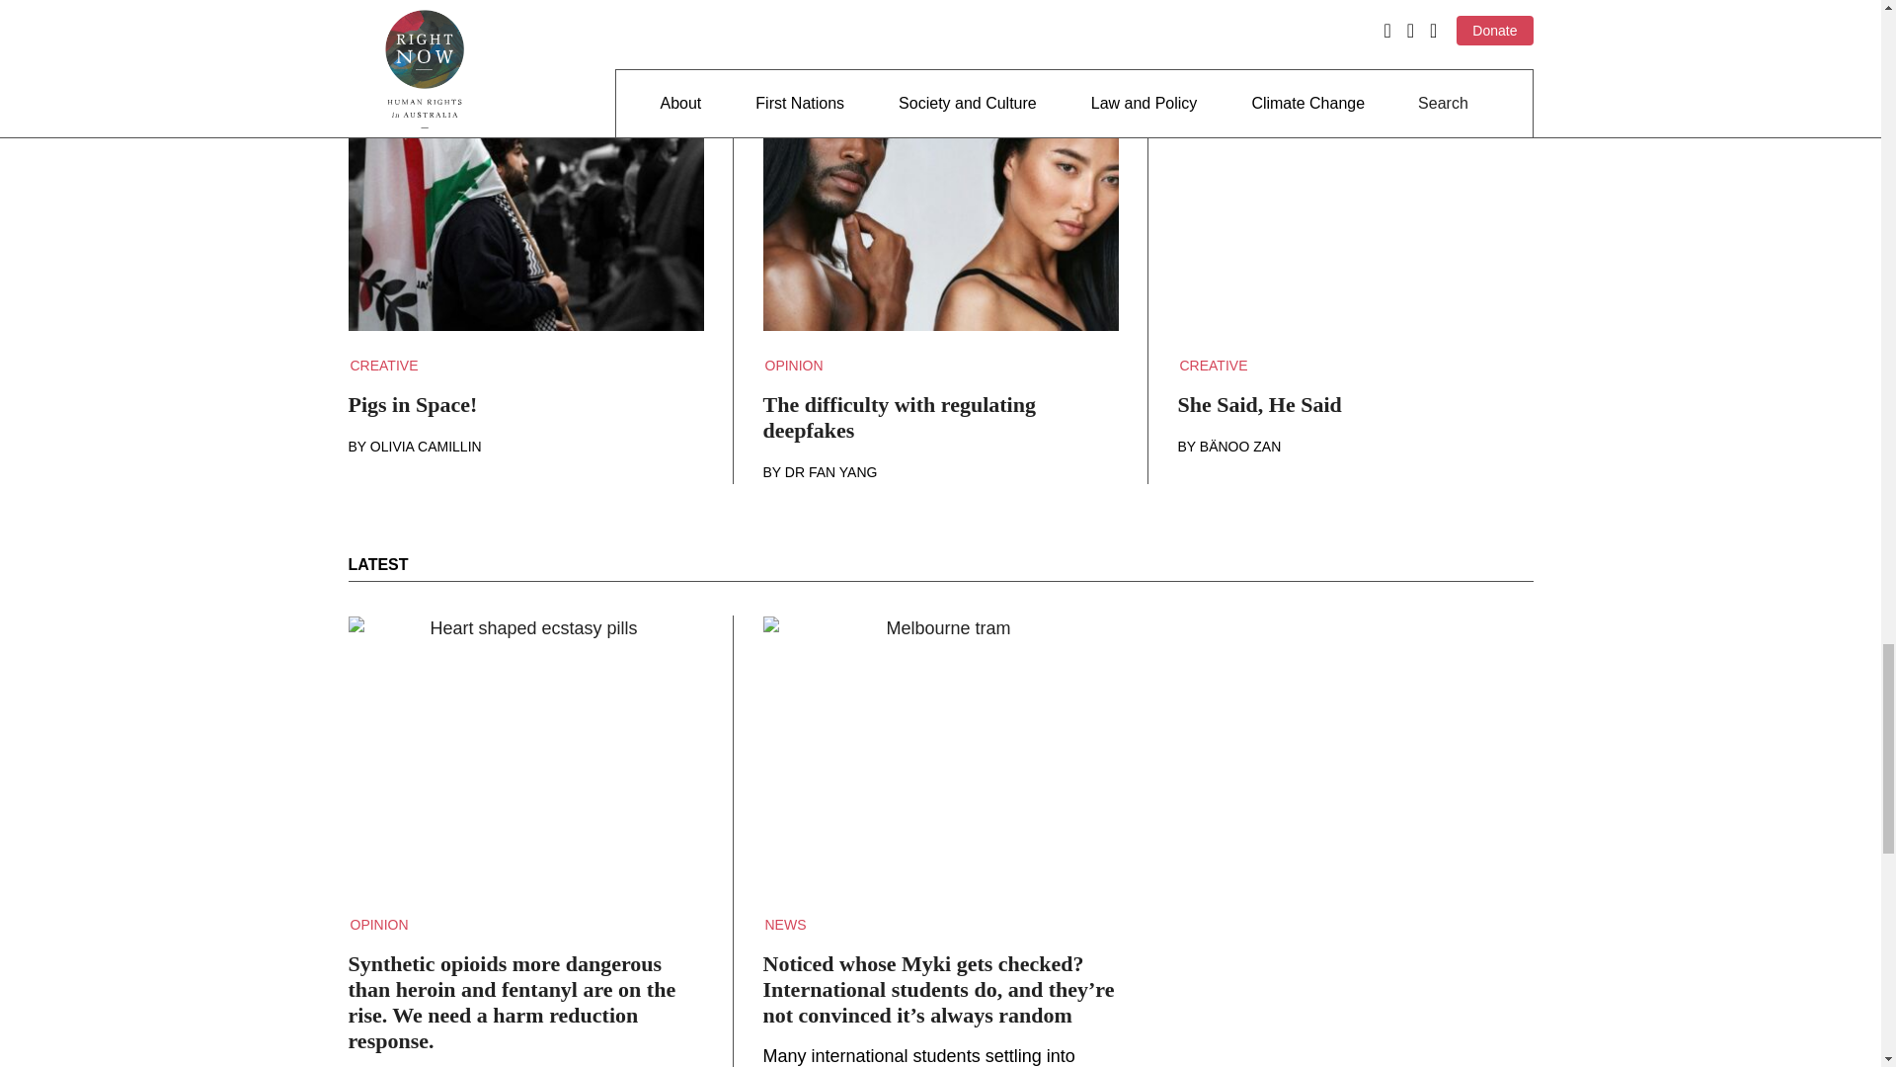 Image resolution: width=1896 pixels, height=1067 pixels. I want to click on OPINION, so click(793, 366).